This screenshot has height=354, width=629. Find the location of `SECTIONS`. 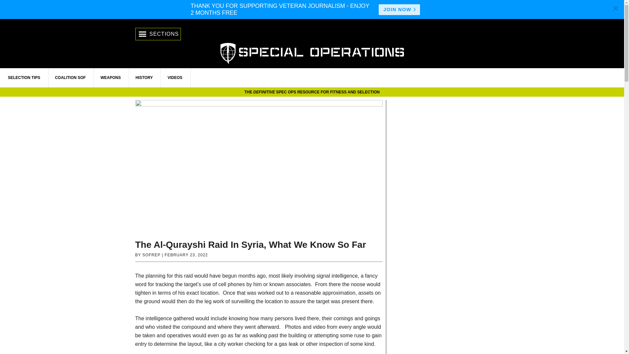

SECTIONS is located at coordinates (158, 34).